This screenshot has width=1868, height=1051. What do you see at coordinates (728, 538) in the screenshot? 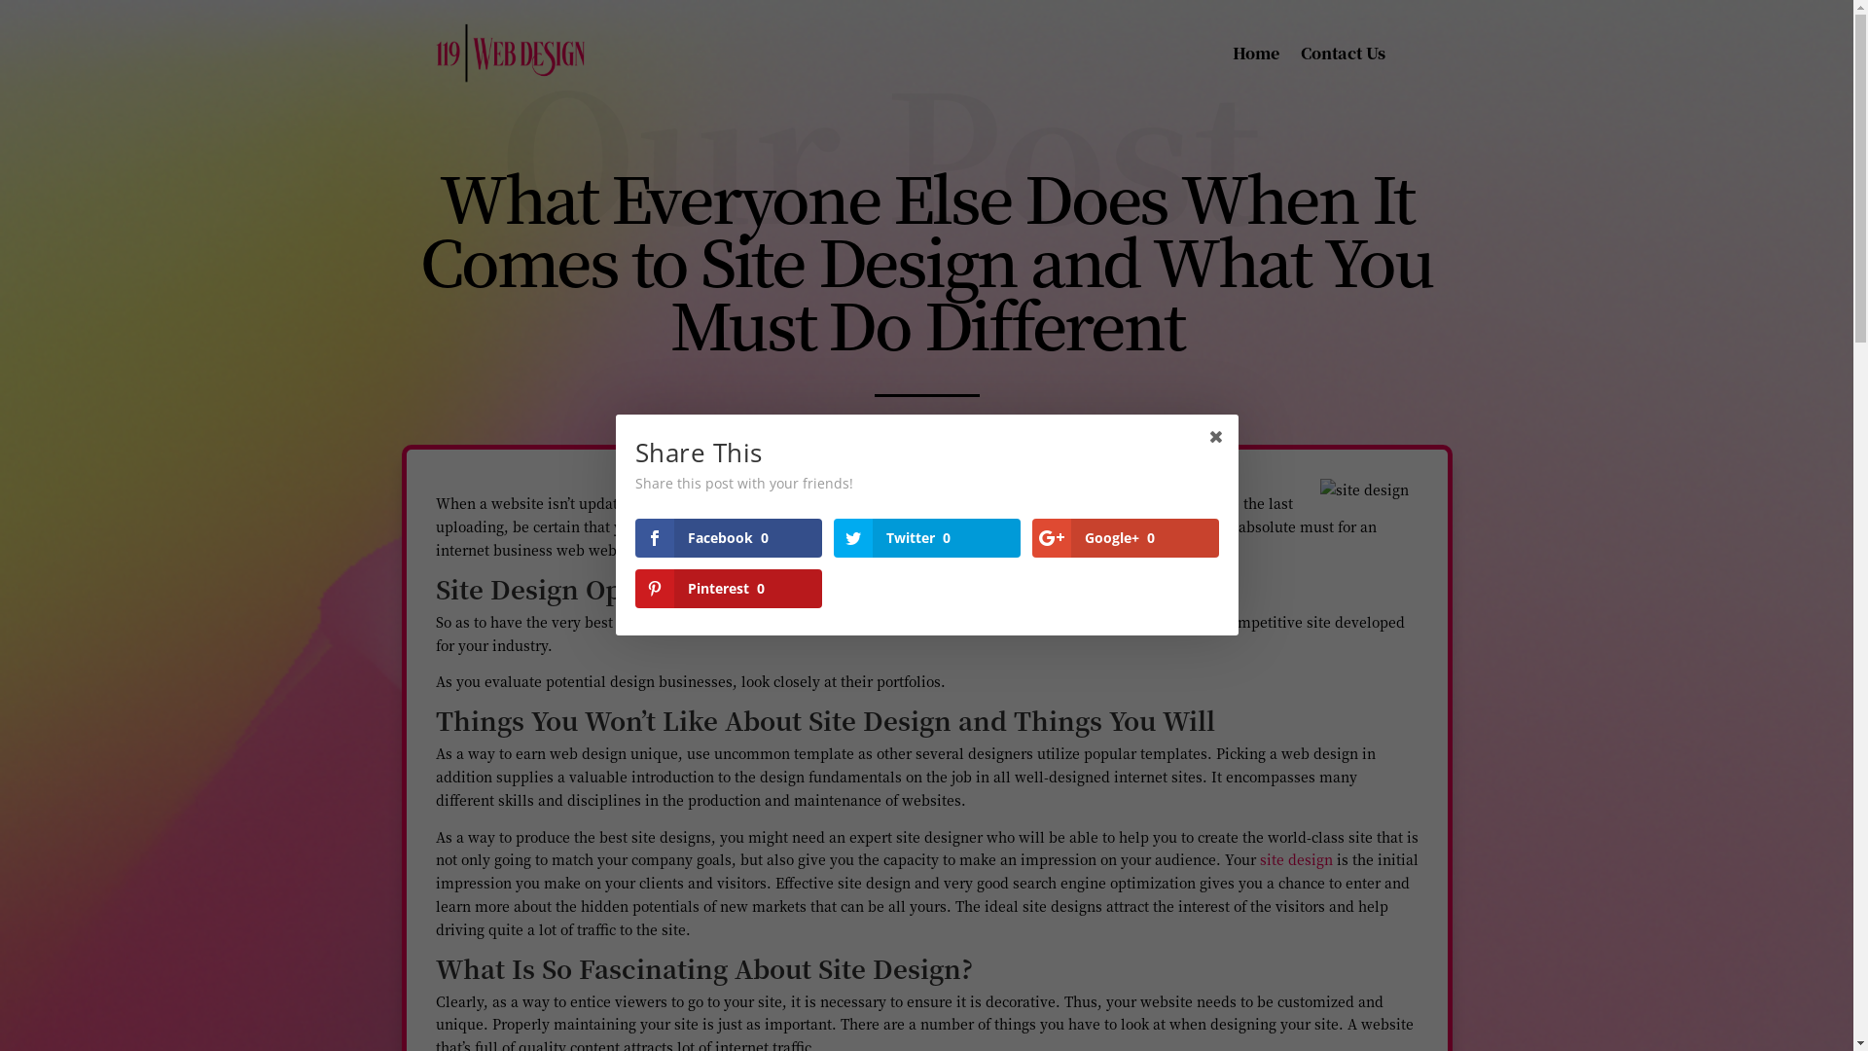
I see `Facebook 0` at bounding box center [728, 538].